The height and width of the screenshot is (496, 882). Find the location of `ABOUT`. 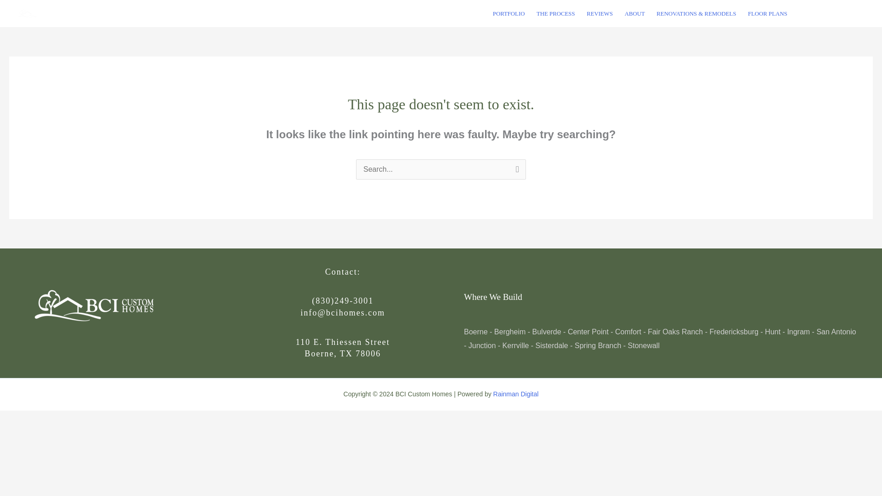

ABOUT is located at coordinates (635, 14).